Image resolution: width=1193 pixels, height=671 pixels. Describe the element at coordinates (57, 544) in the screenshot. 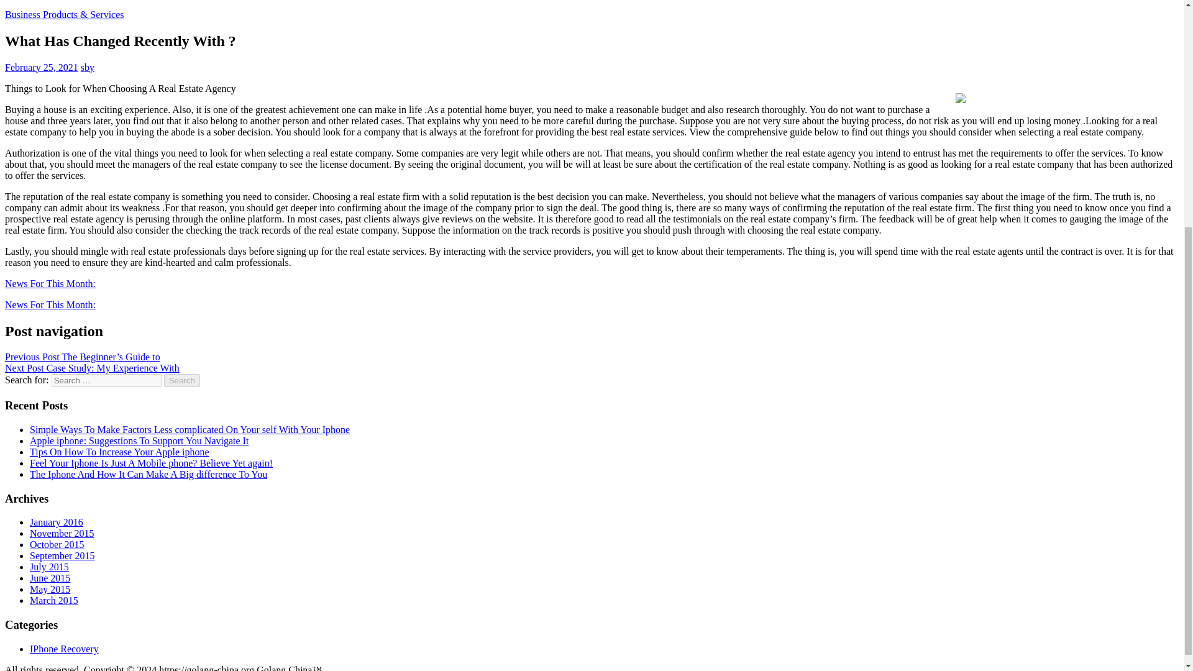

I see `October 2015` at that location.